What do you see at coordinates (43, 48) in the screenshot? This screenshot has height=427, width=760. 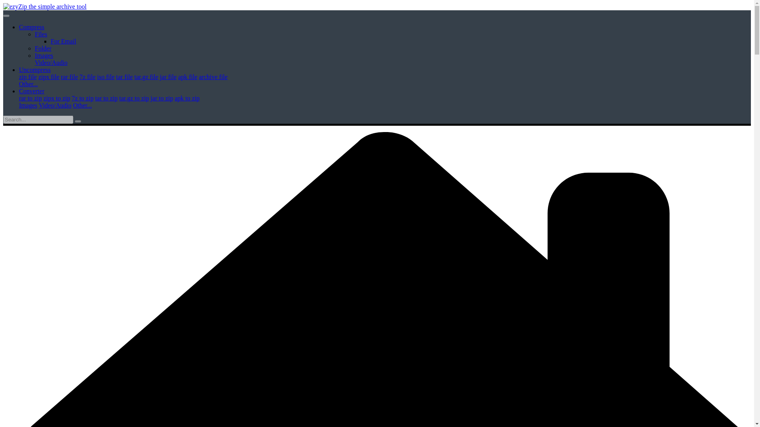 I see `Folder` at bounding box center [43, 48].